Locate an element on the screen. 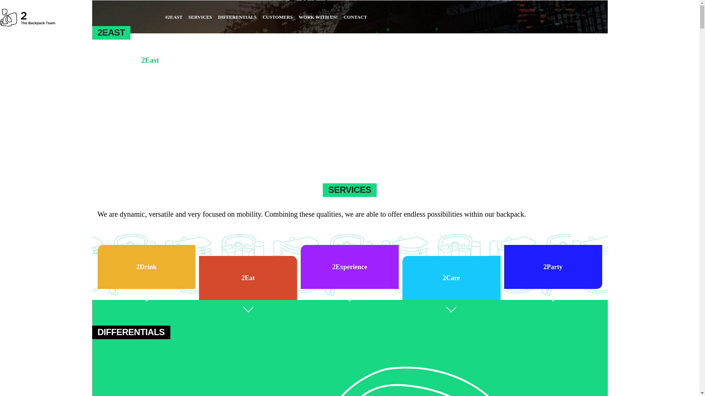 The image size is (705, 396). CUSTOMERS is located at coordinates (278, 17).